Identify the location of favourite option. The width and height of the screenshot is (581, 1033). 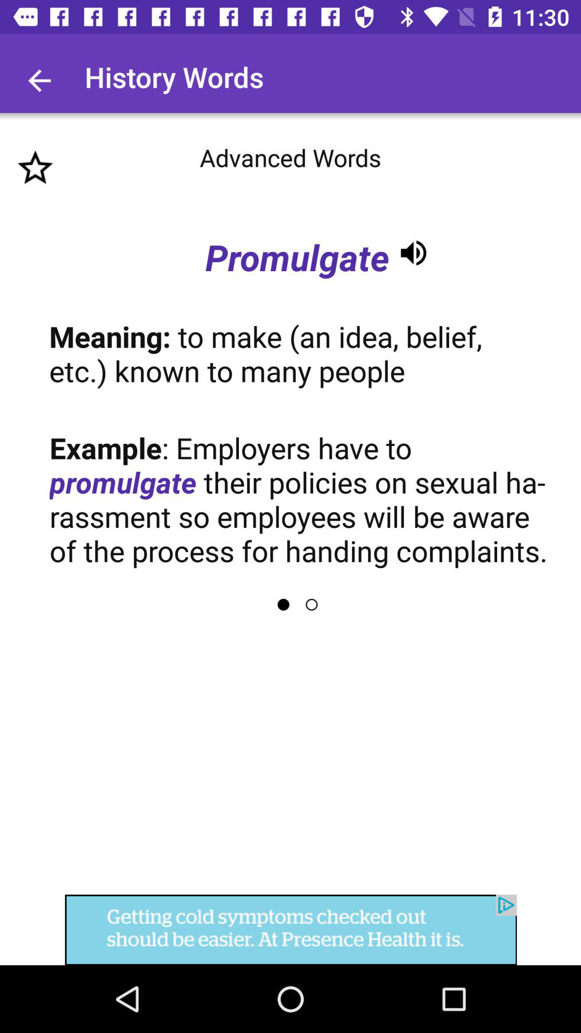
(36, 168).